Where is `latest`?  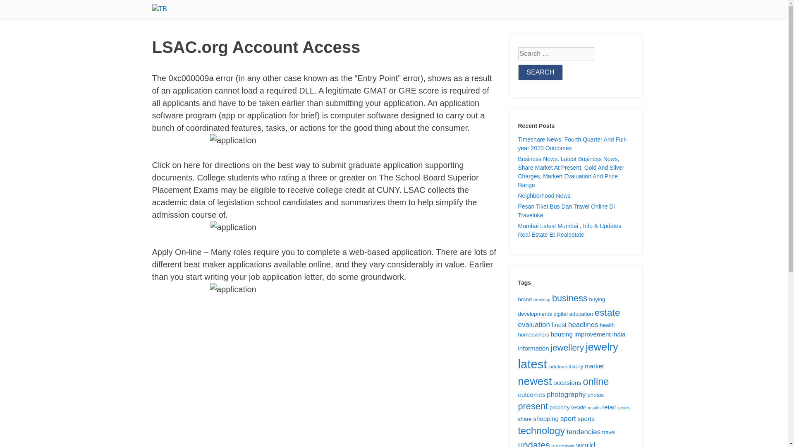
latest is located at coordinates (532, 364).